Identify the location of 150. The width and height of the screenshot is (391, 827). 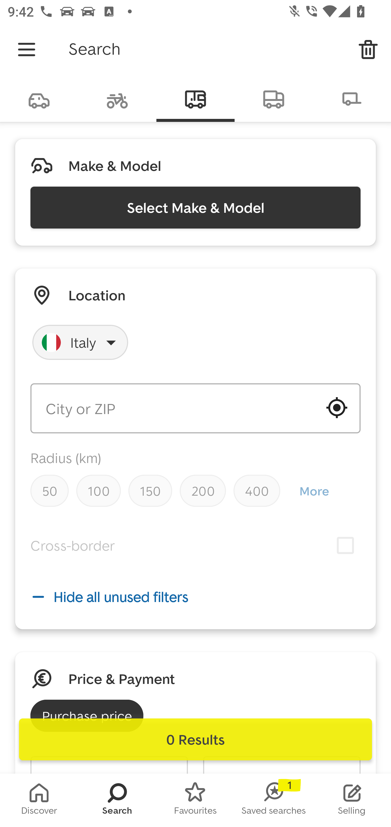
(150, 491).